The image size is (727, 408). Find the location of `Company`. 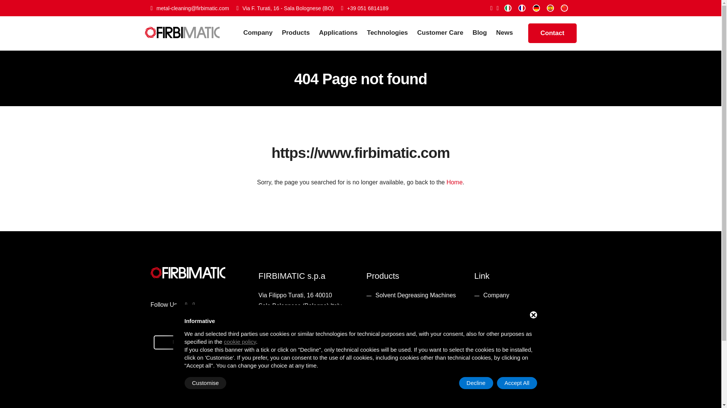

Company is located at coordinates (261, 33).